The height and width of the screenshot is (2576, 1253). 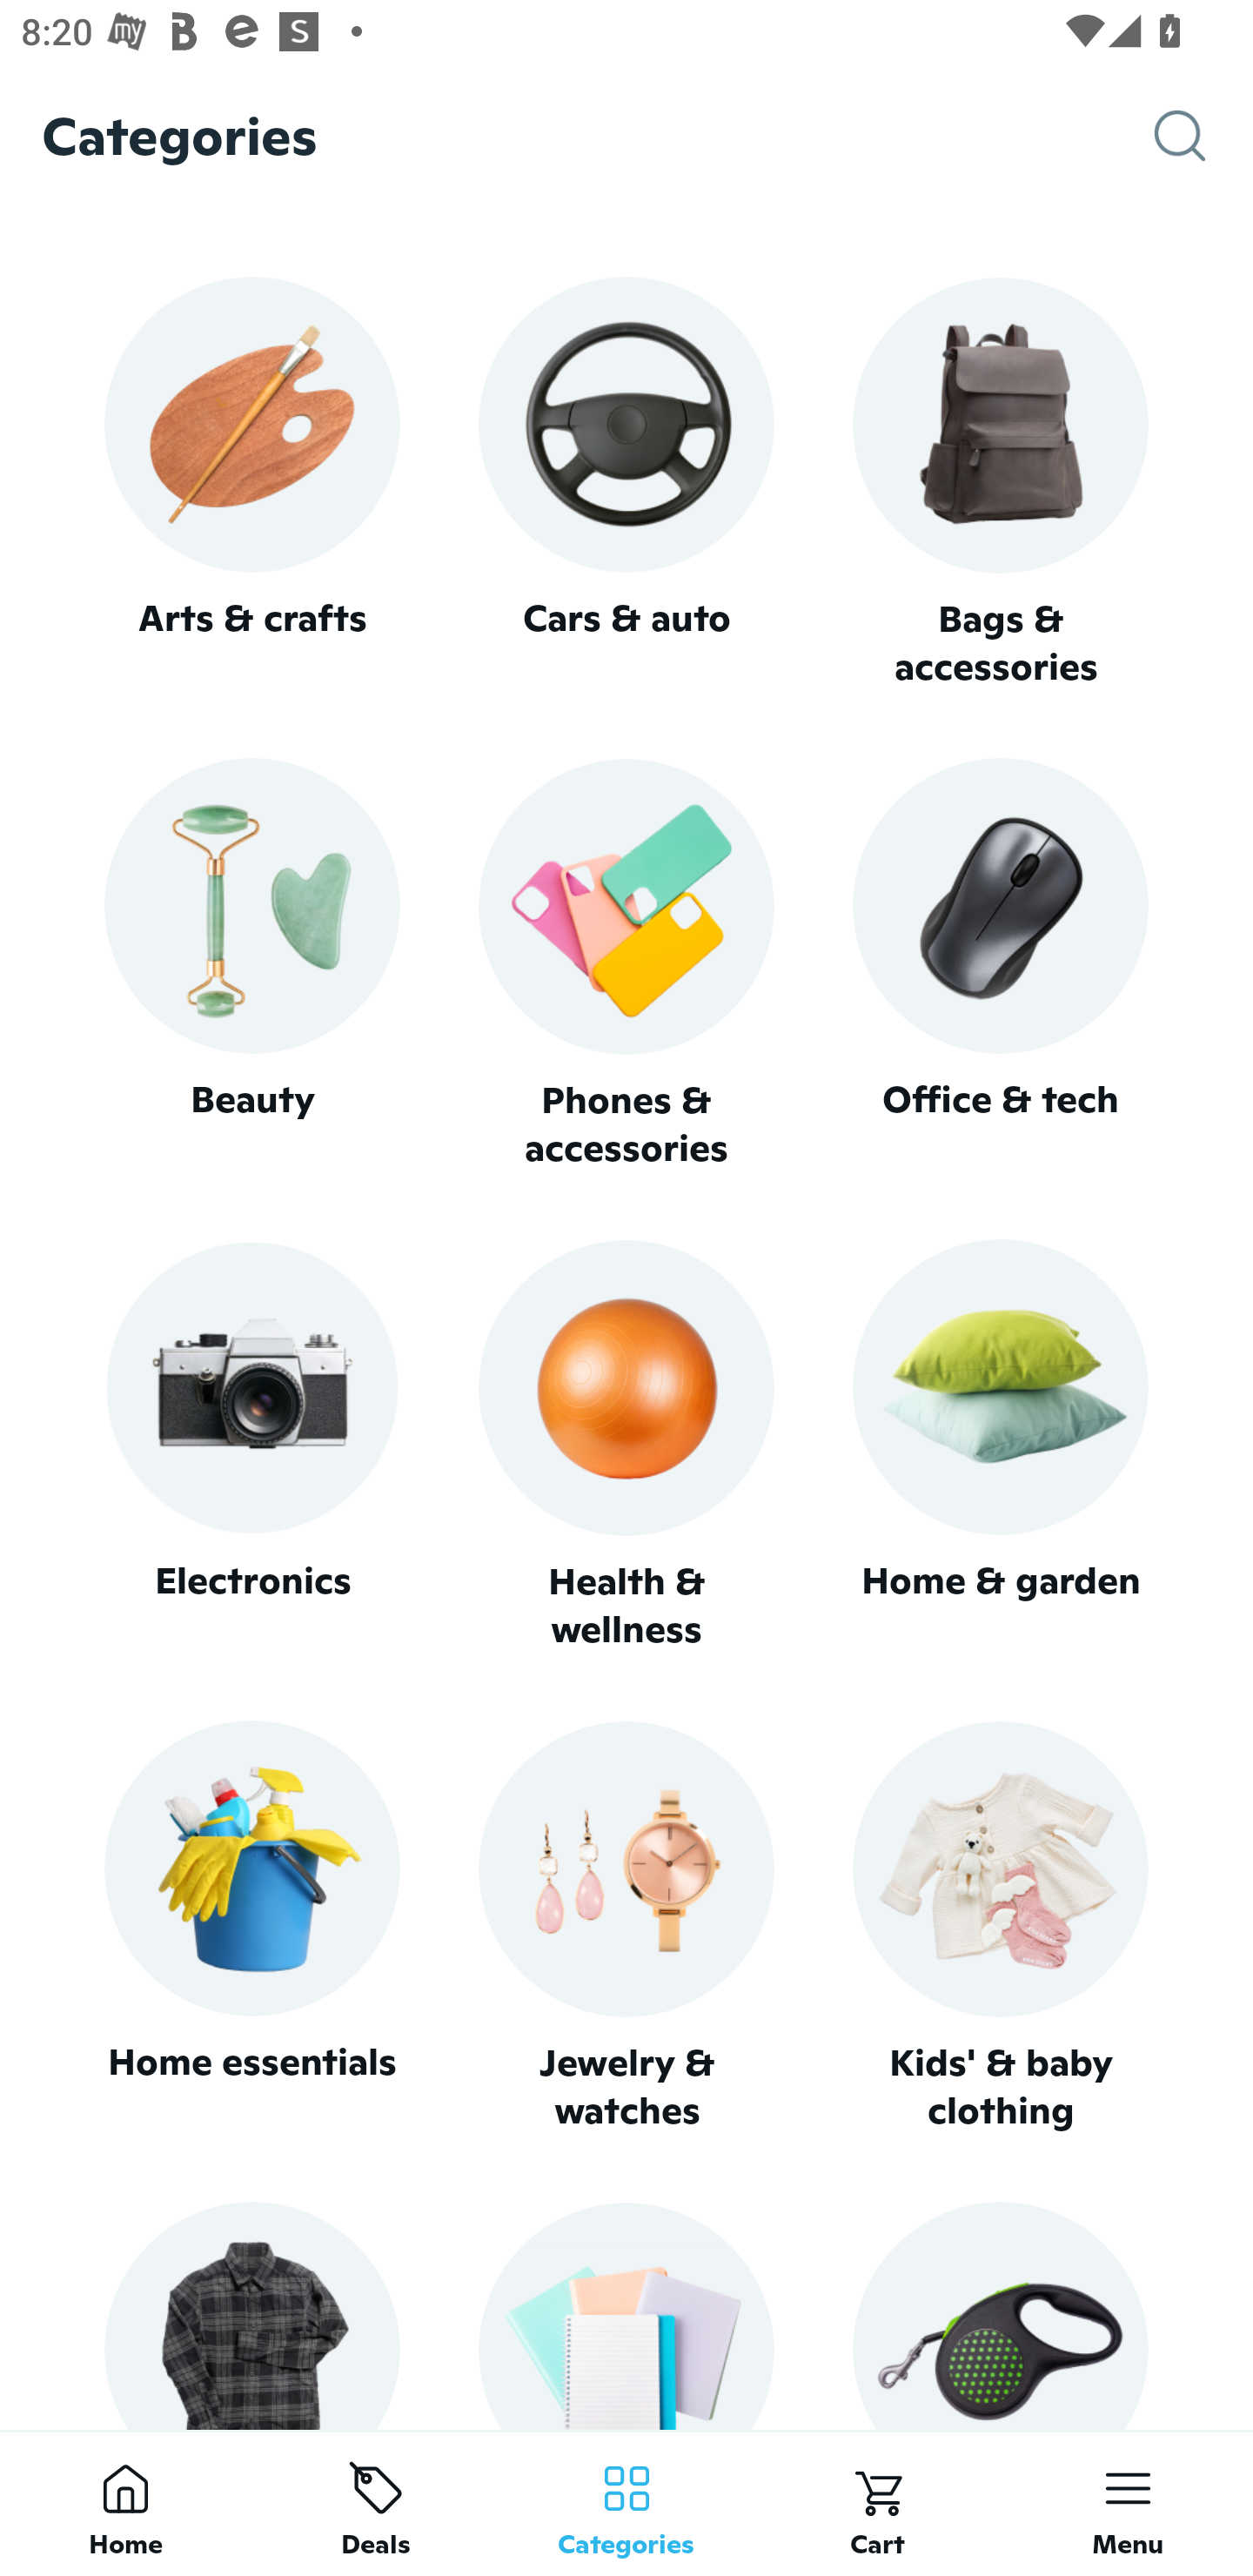 What do you see at coordinates (626, 1927) in the screenshot?
I see `Jewelry & watches` at bounding box center [626, 1927].